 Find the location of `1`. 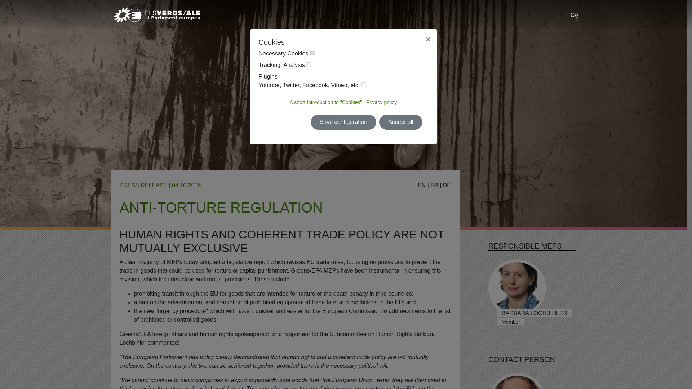

1 is located at coordinates (312, 53).